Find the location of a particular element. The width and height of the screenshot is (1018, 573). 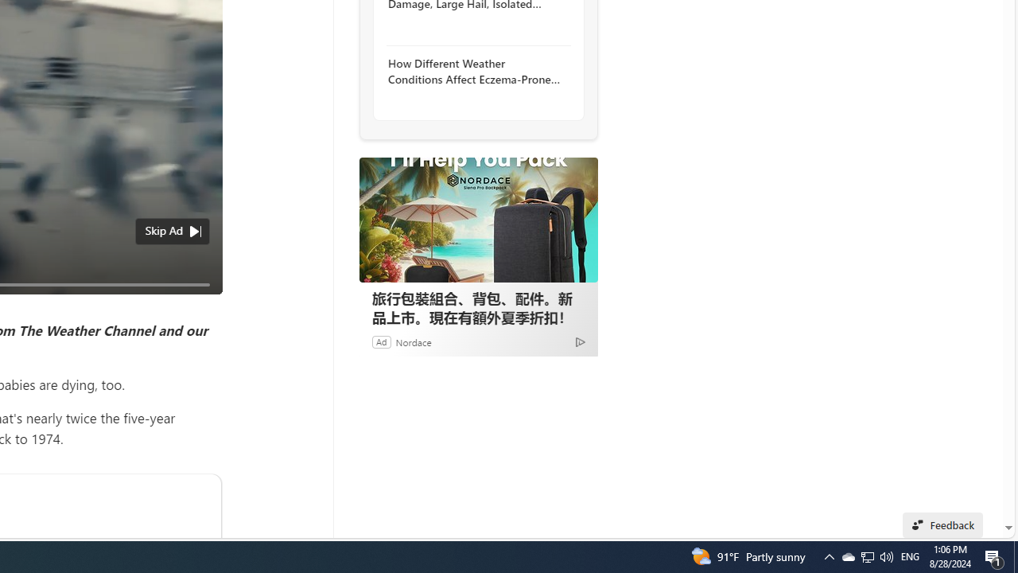

Ad Choice is located at coordinates (581, 341).